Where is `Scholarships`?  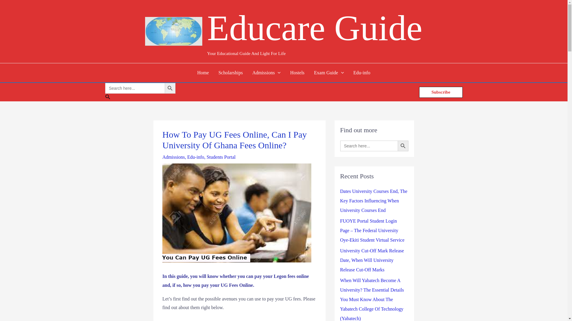 Scholarships is located at coordinates (231, 73).